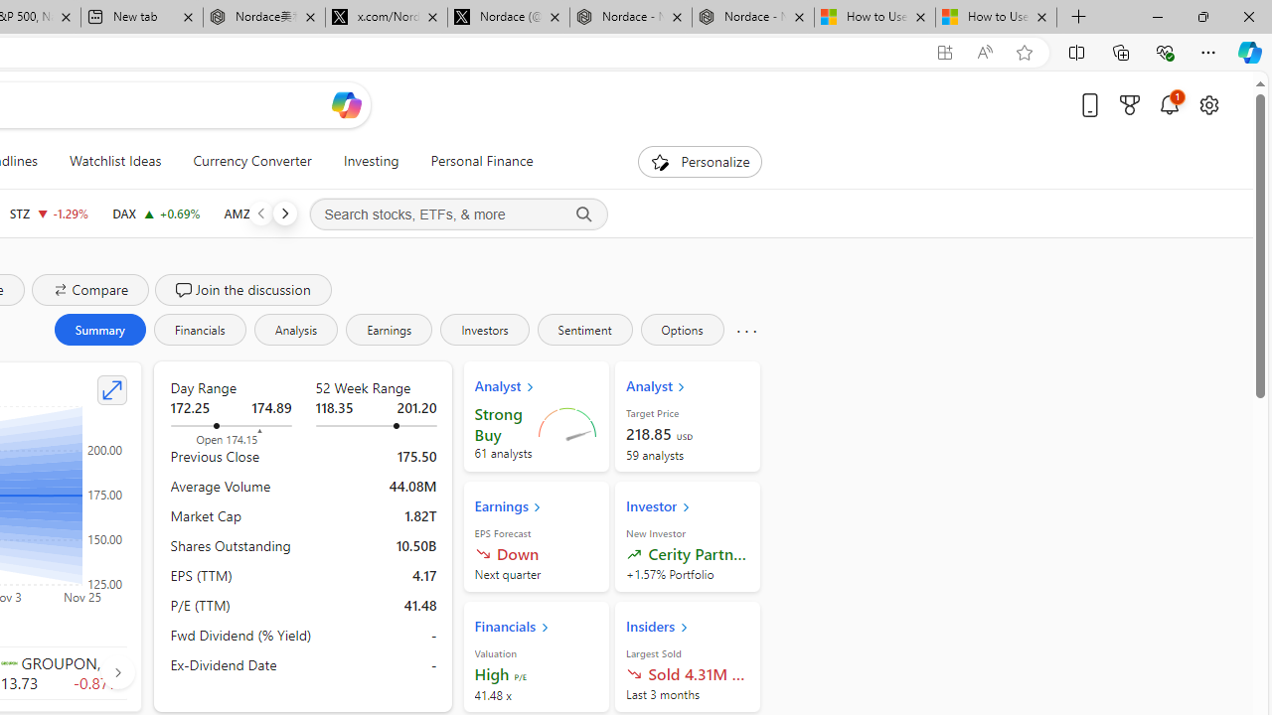  I want to click on Open Copilot, so click(346, 105).